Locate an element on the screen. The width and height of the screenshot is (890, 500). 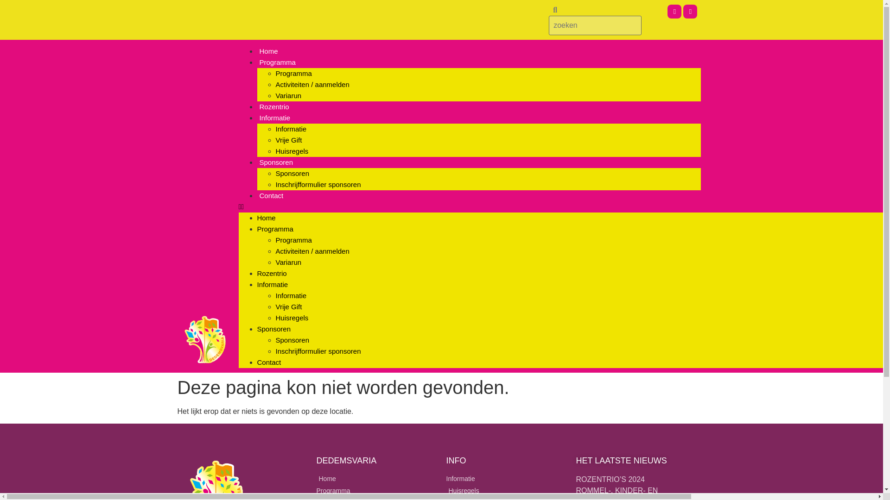
Programma is located at coordinates (277, 62).